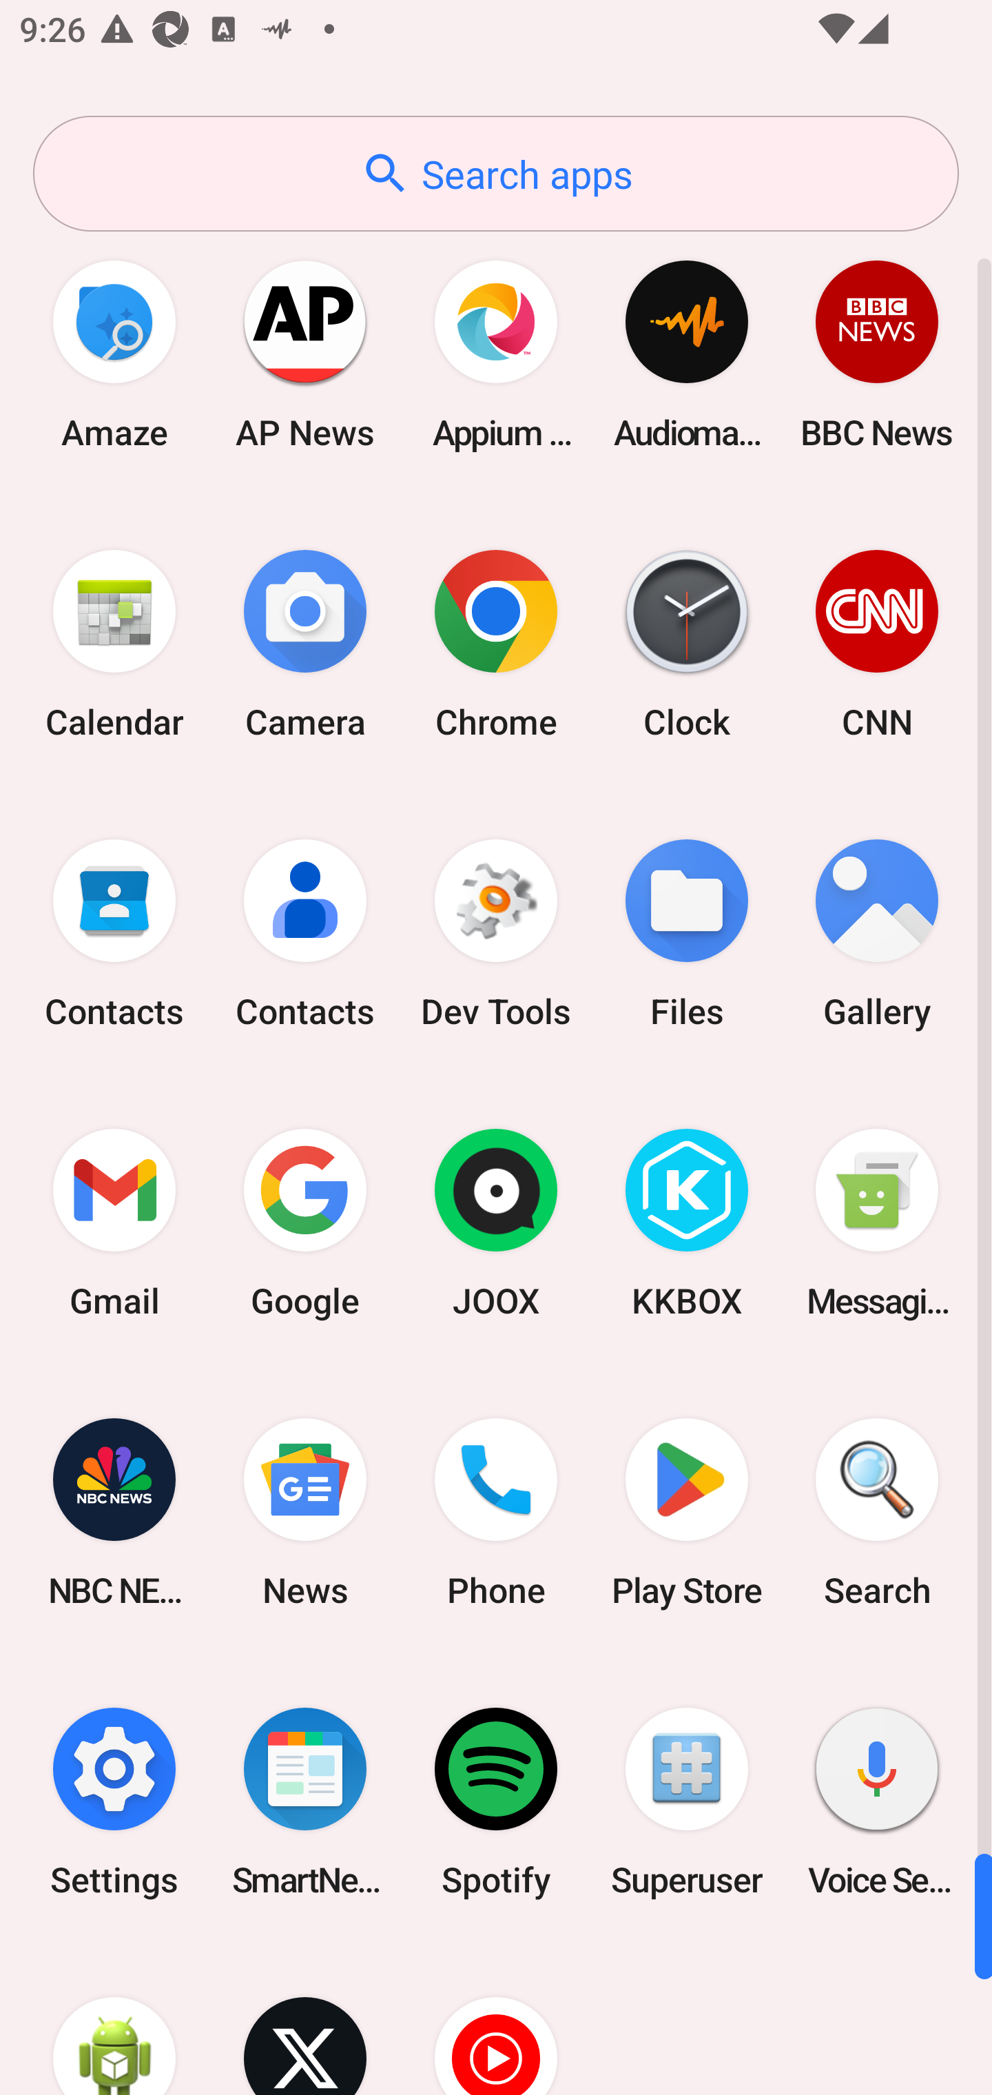 This screenshot has height=2095, width=992. What do you see at coordinates (496, 174) in the screenshot?
I see `  Search apps` at bounding box center [496, 174].